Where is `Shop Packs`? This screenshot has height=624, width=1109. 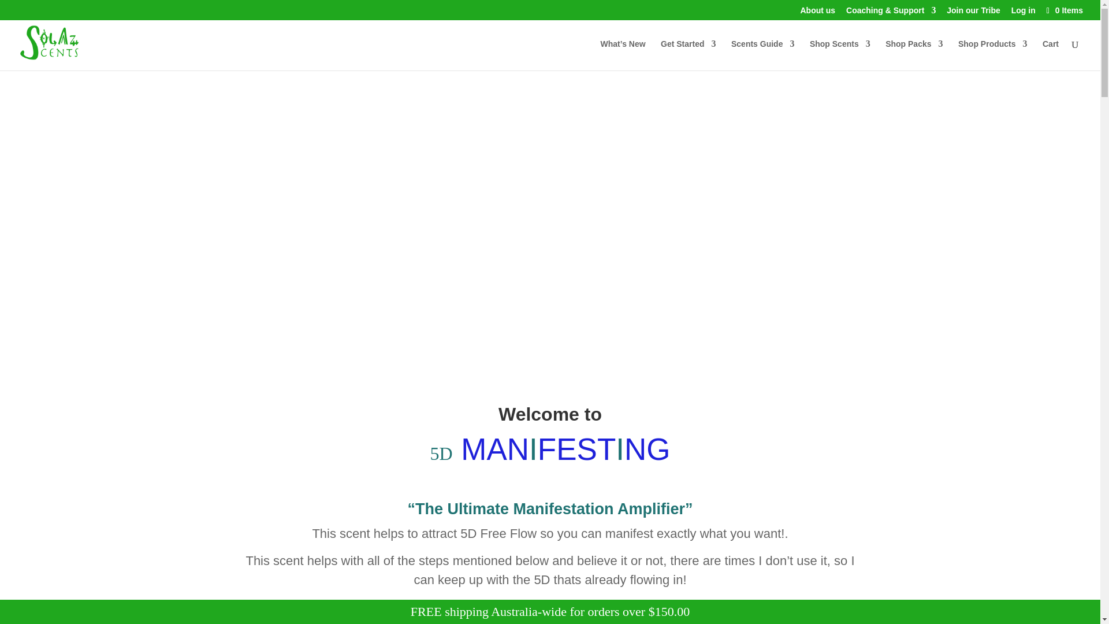
Shop Packs is located at coordinates (914, 55).